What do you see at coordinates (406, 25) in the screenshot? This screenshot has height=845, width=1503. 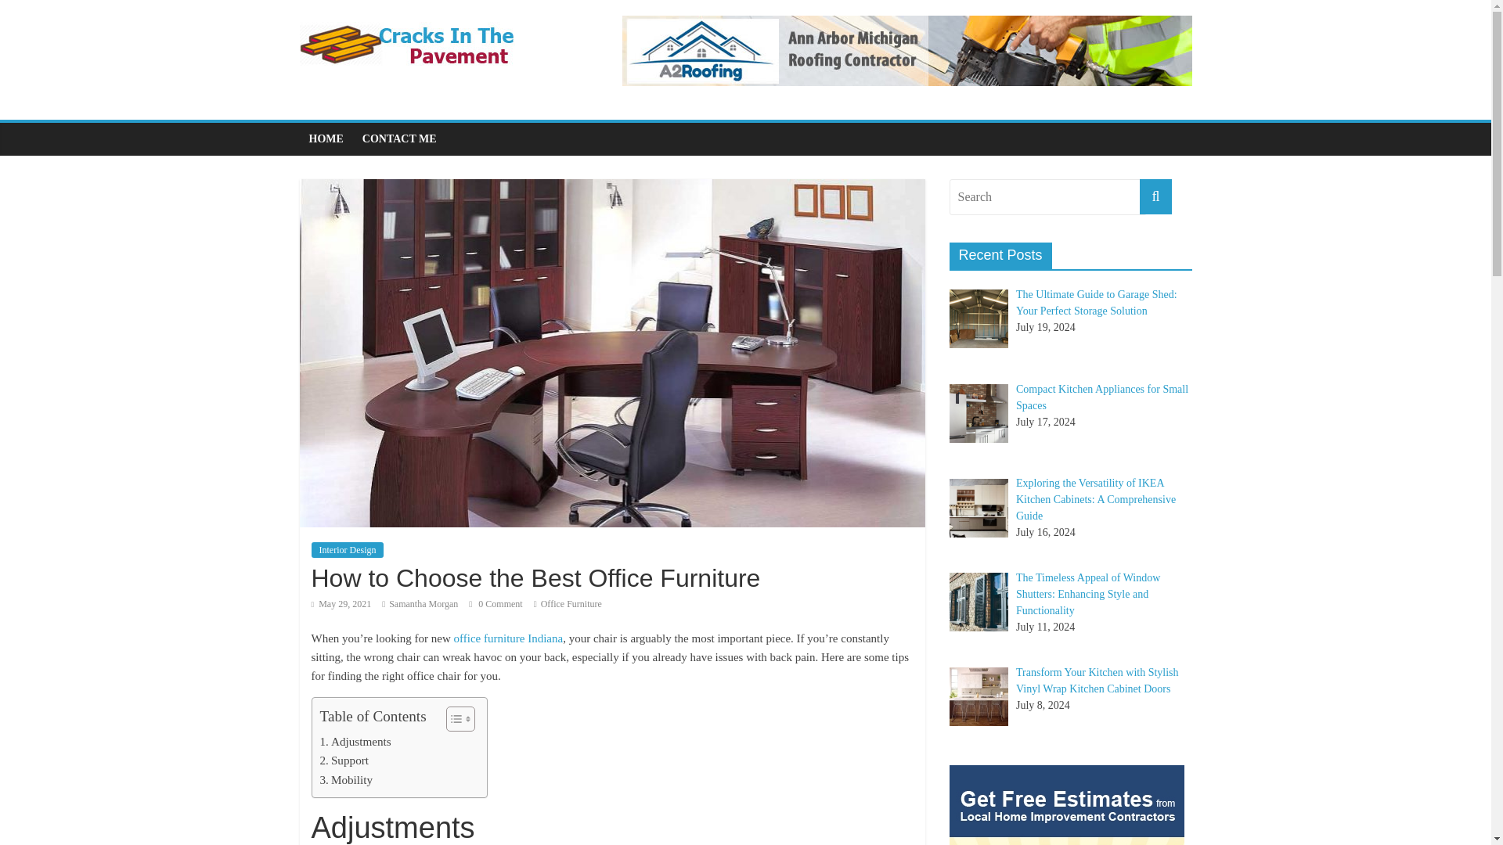 I see `Cracks In The Pavement` at bounding box center [406, 25].